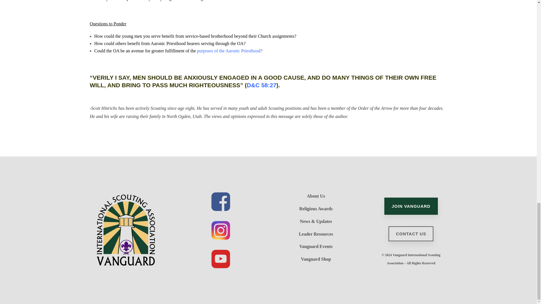  Describe the element at coordinates (411, 206) in the screenshot. I see `JOIN VANGUARD` at that location.